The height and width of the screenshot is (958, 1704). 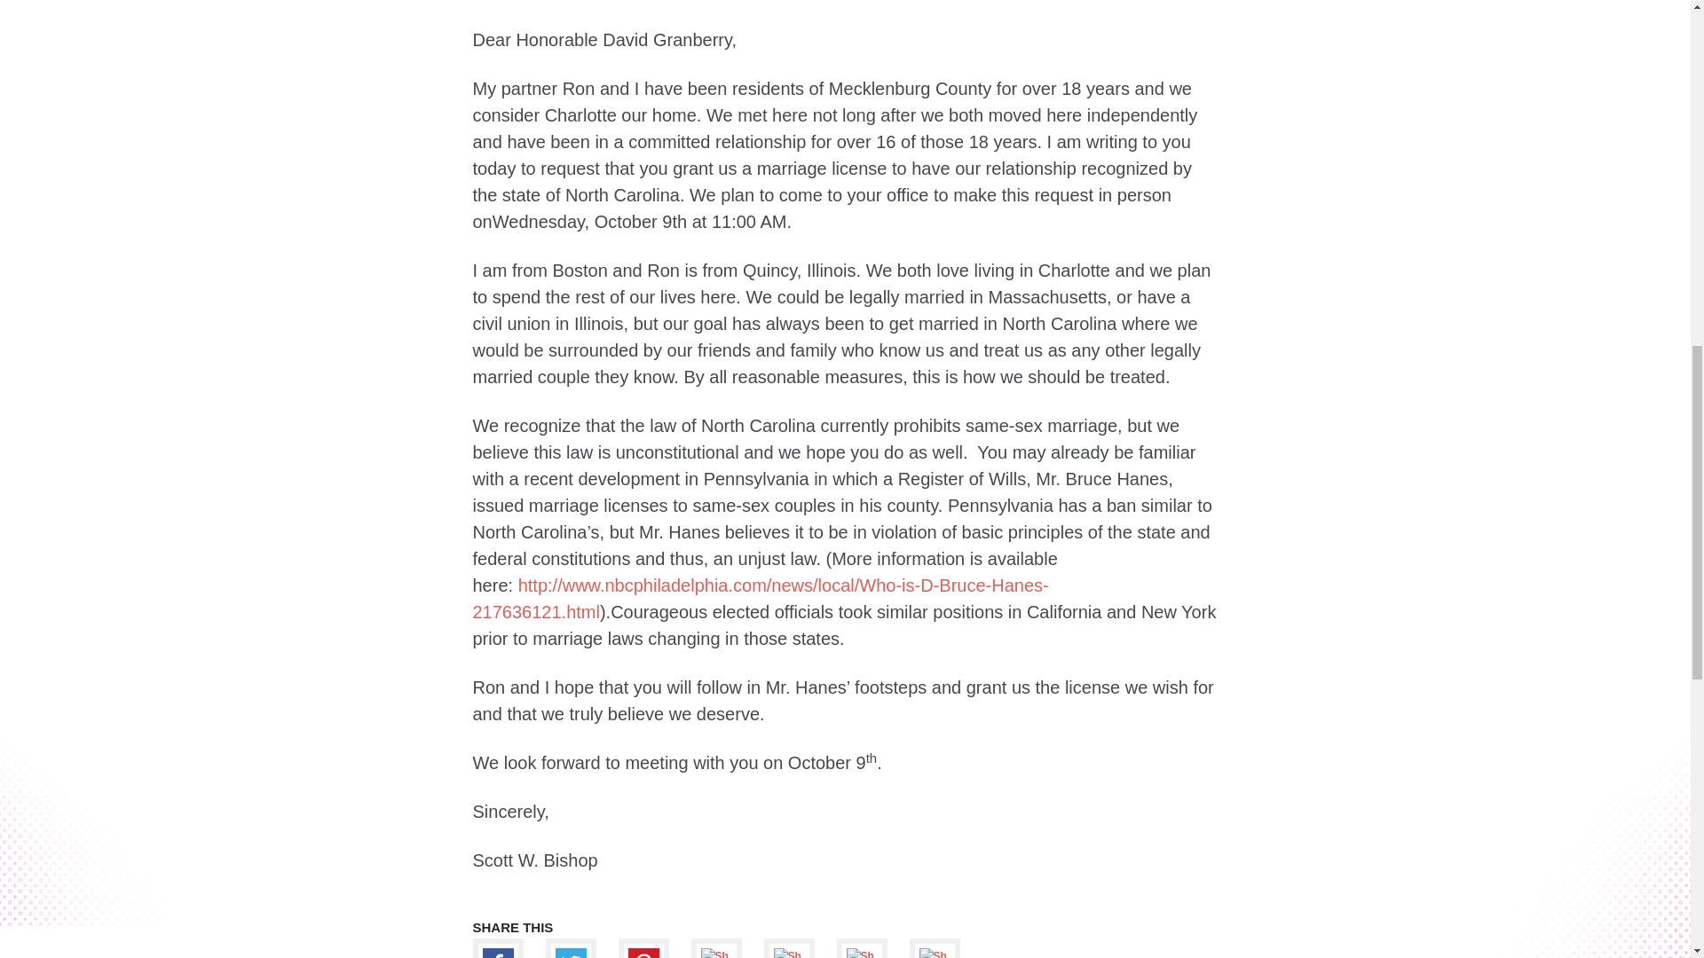 I want to click on email, so click(x=934, y=948).